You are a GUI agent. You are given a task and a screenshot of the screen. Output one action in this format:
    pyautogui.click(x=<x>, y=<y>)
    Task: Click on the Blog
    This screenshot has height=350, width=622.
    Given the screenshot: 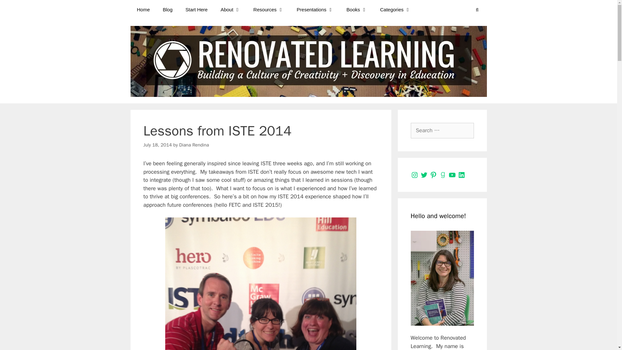 What is the action you would take?
    pyautogui.click(x=168, y=10)
    